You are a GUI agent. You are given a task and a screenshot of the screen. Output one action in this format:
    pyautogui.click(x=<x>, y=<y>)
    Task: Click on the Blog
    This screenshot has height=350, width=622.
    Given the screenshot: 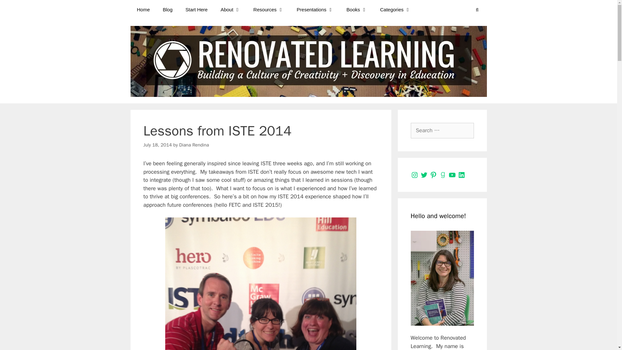 What is the action you would take?
    pyautogui.click(x=168, y=10)
    